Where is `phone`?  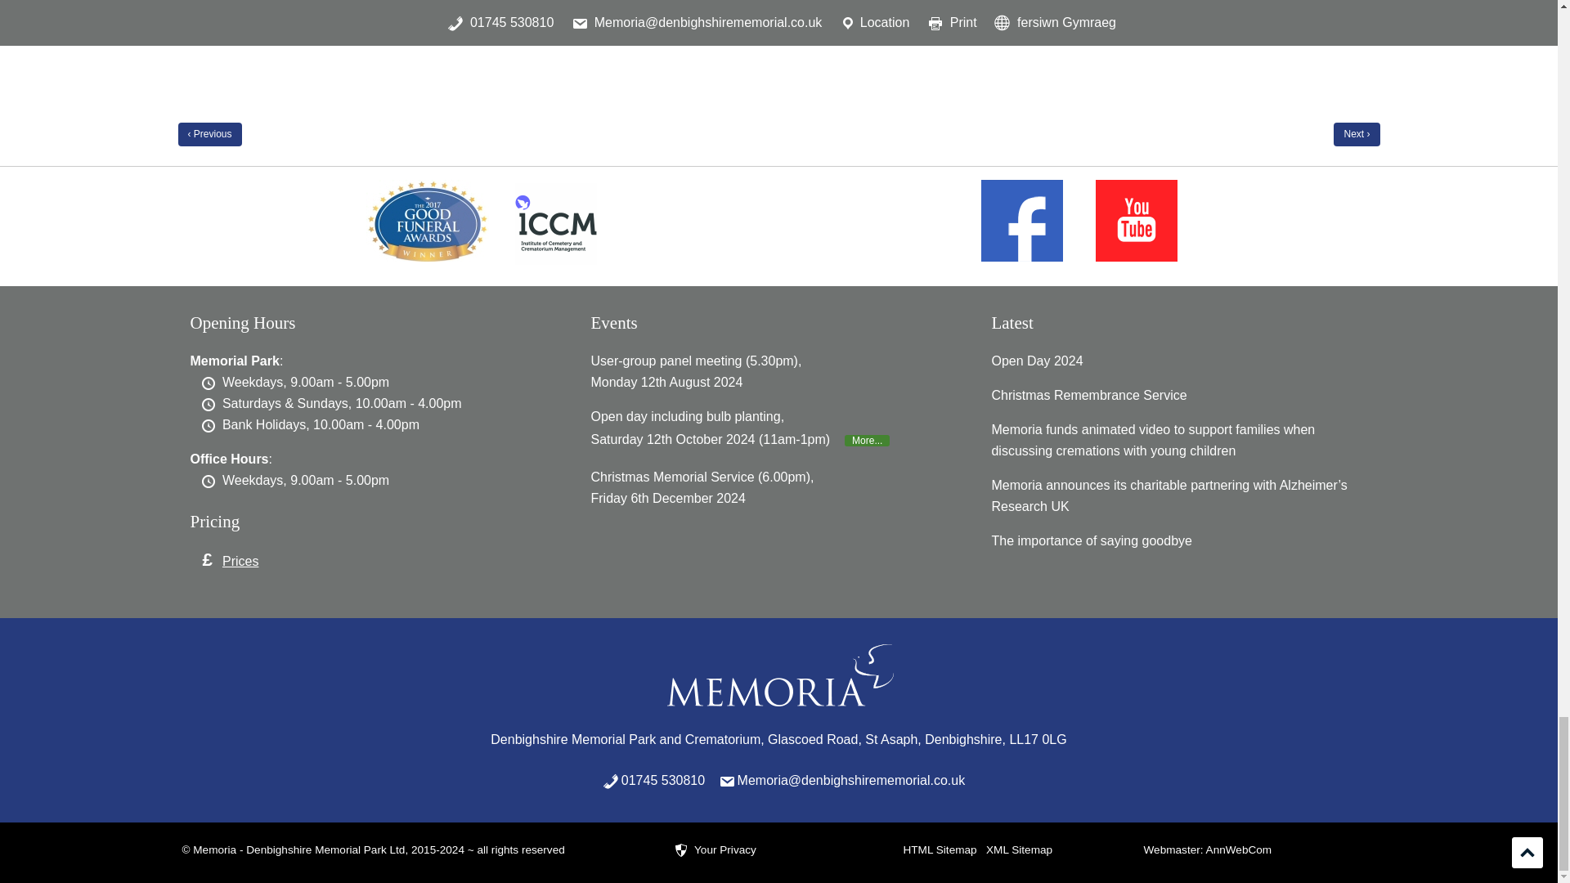 phone is located at coordinates (649, 780).